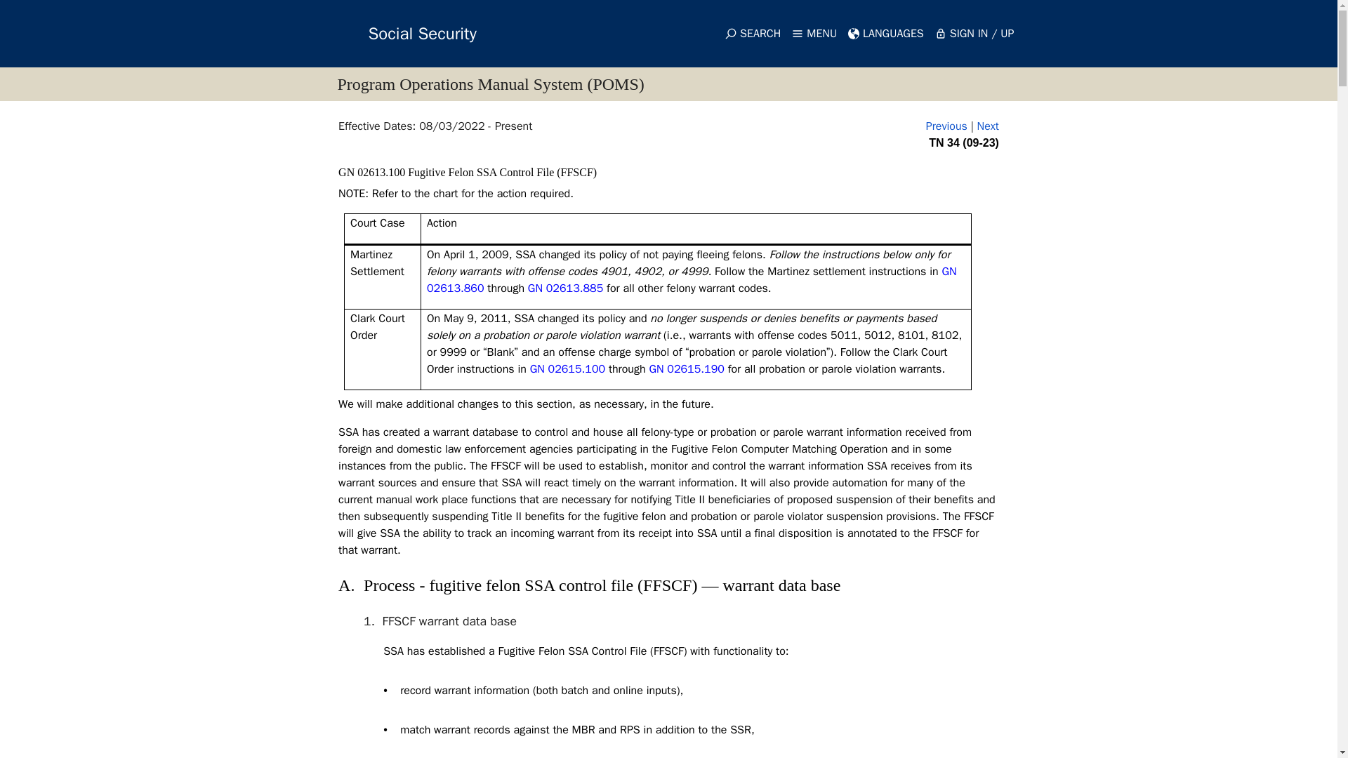 The height and width of the screenshot is (758, 1348). I want to click on Next Document, so click(988, 126).